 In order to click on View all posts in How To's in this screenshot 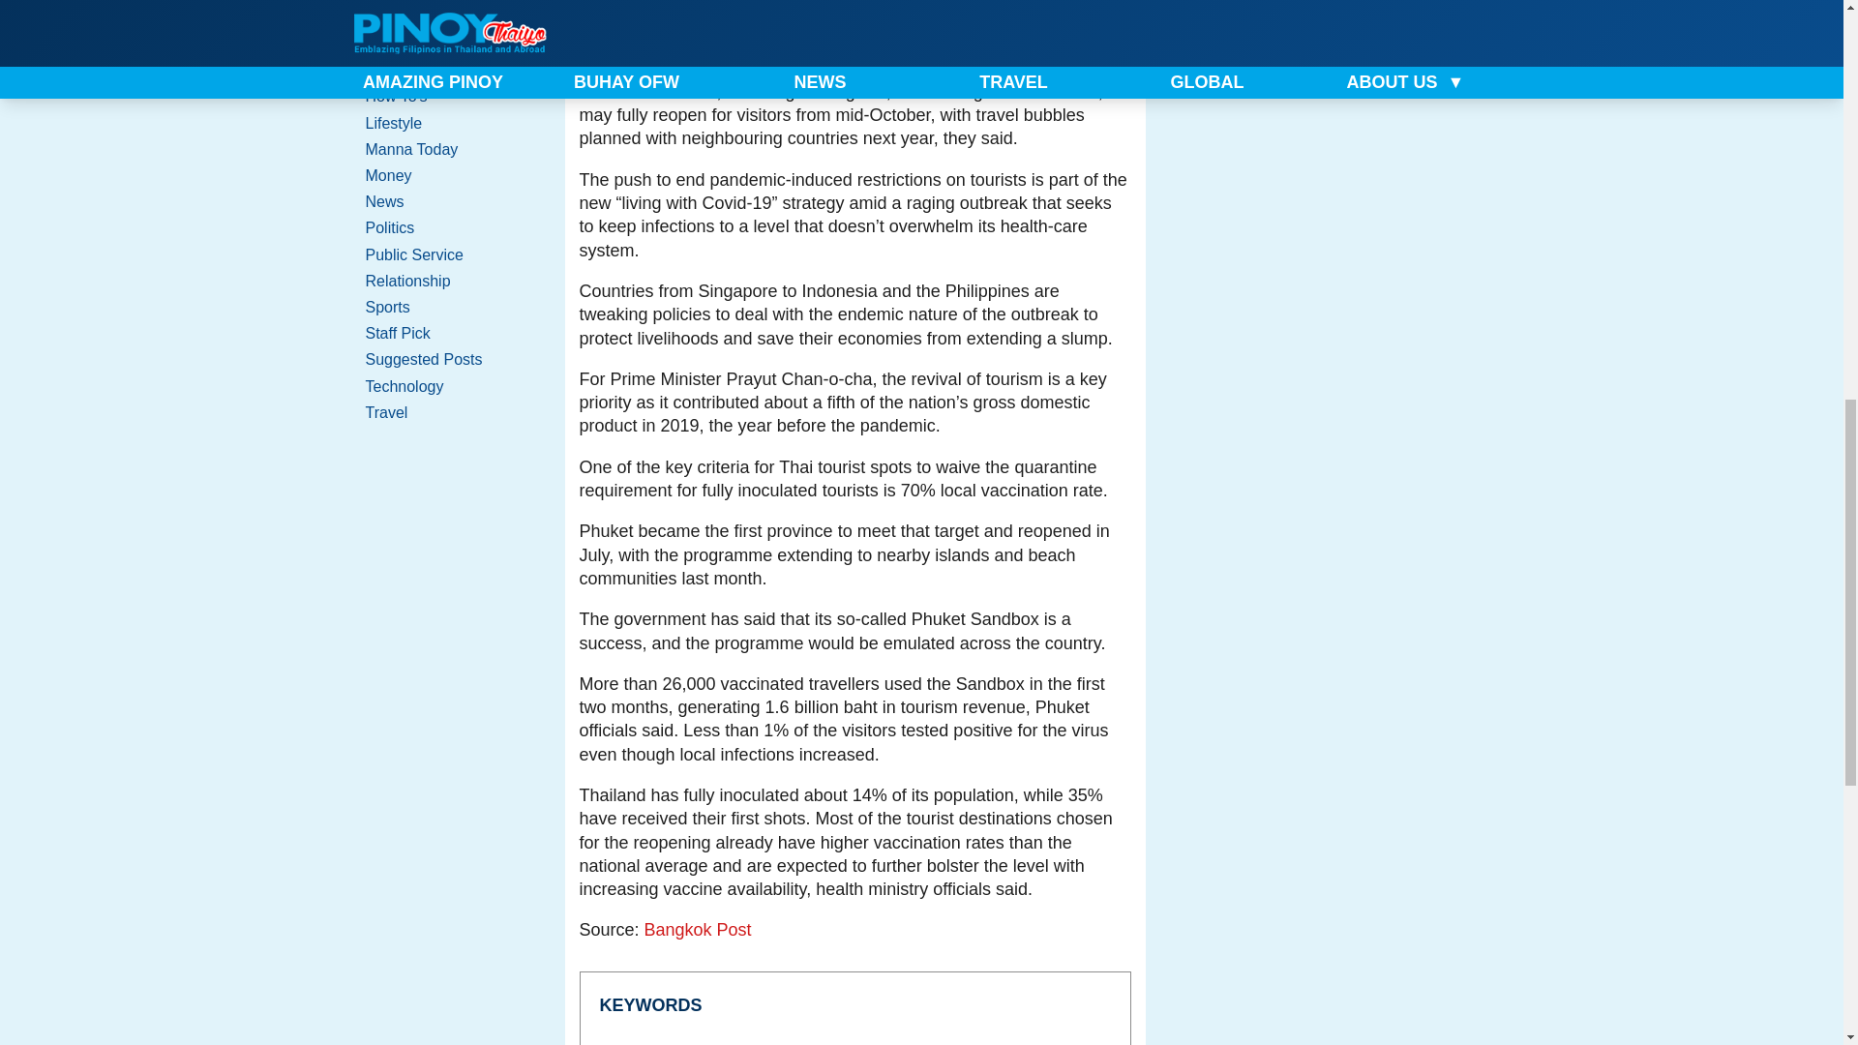, I will do `click(446, 97)`.